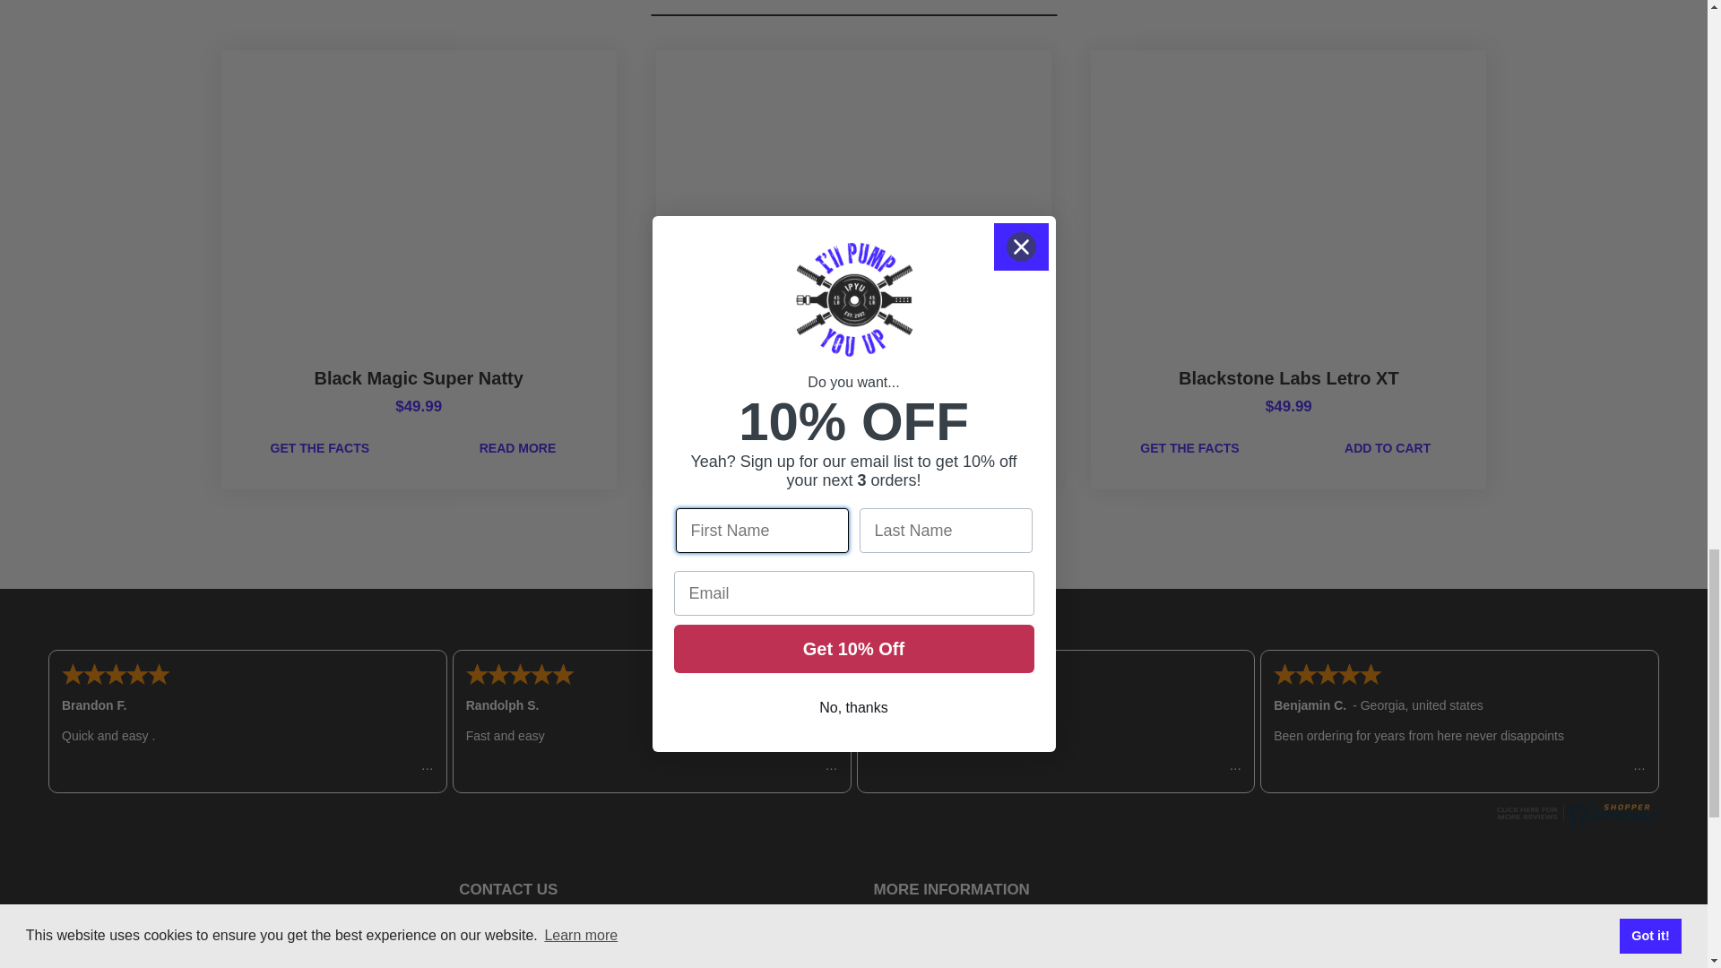 The image size is (1721, 968). Describe the element at coordinates (1577, 821) in the screenshot. I see `Reviews` at that location.